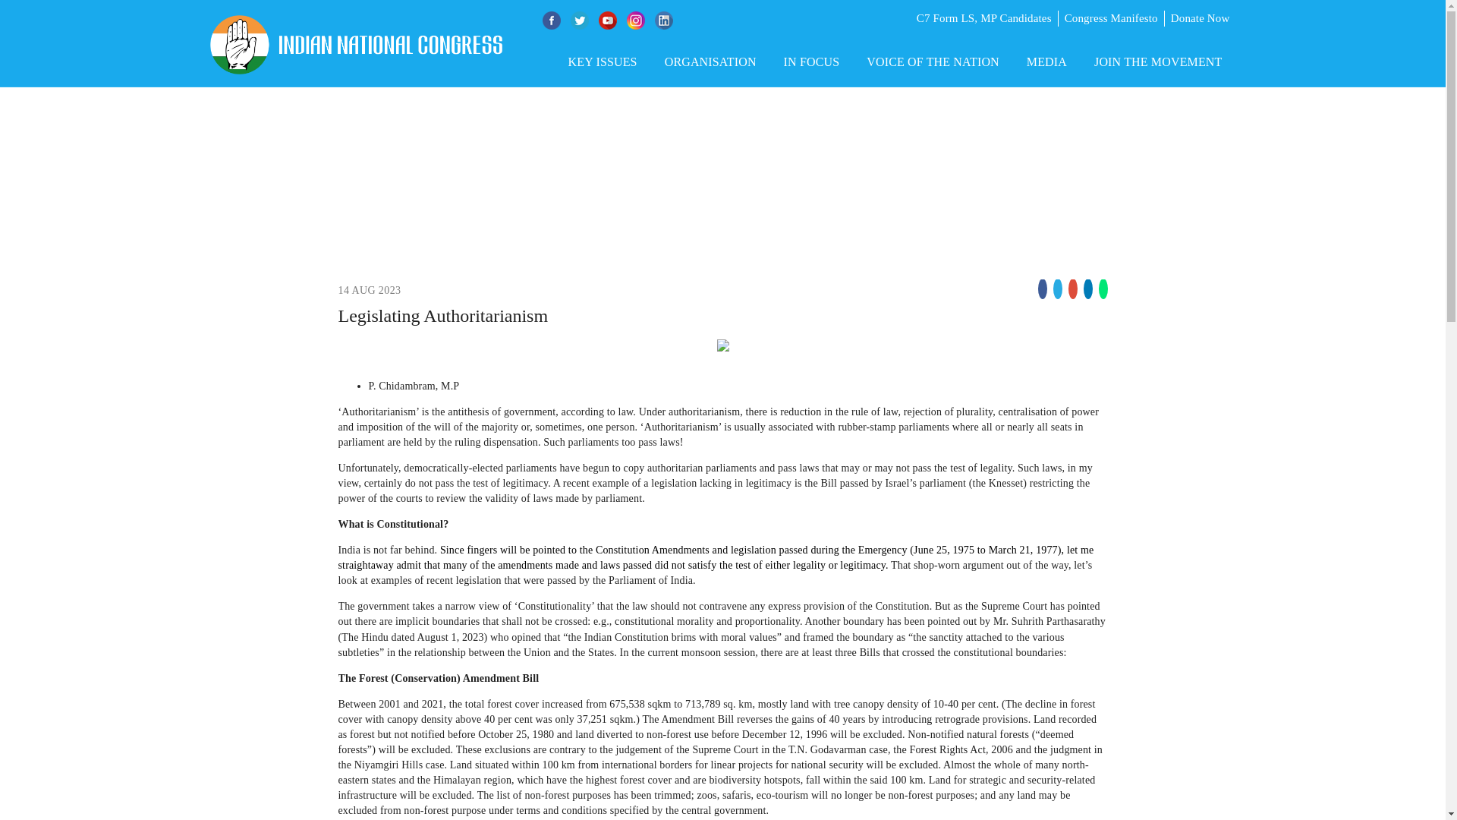 The width and height of the screenshot is (1457, 820). What do you see at coordinates (1111, 18) in the screenshot?
I see `Congress Manifesto` at bounding box center [1111, 18].